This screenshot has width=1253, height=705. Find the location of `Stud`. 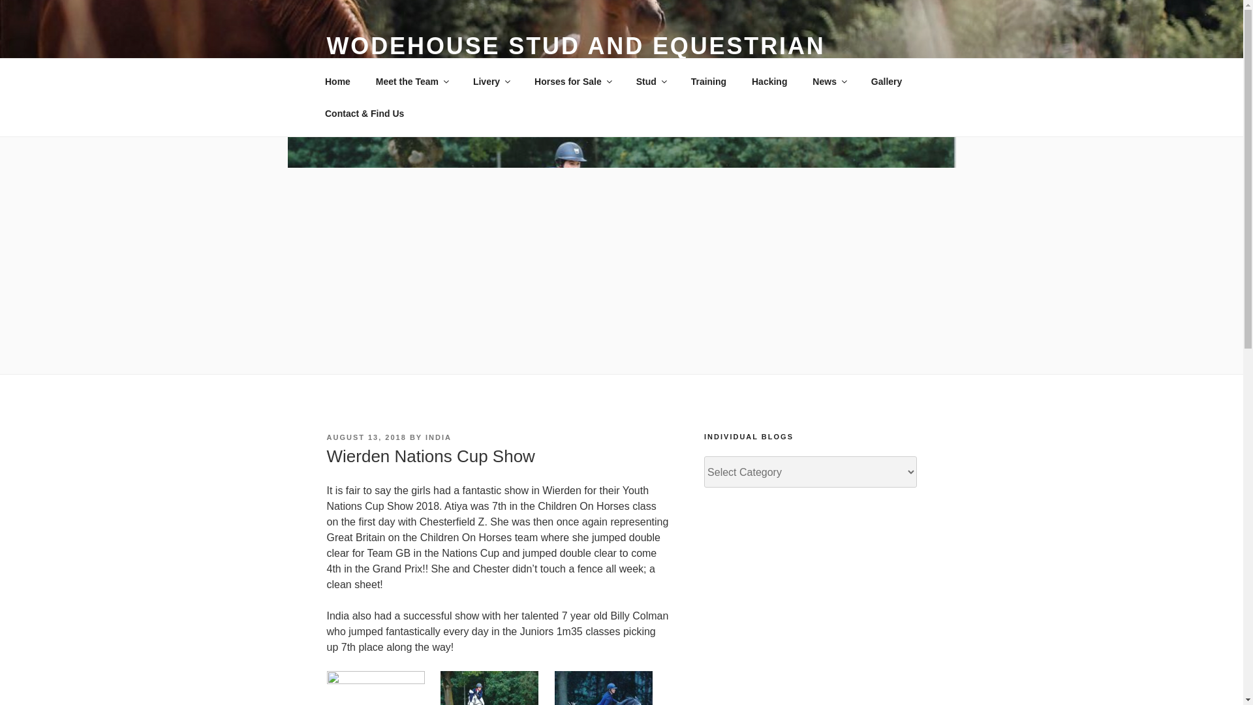

Stud is located at coordinates (650, 81).